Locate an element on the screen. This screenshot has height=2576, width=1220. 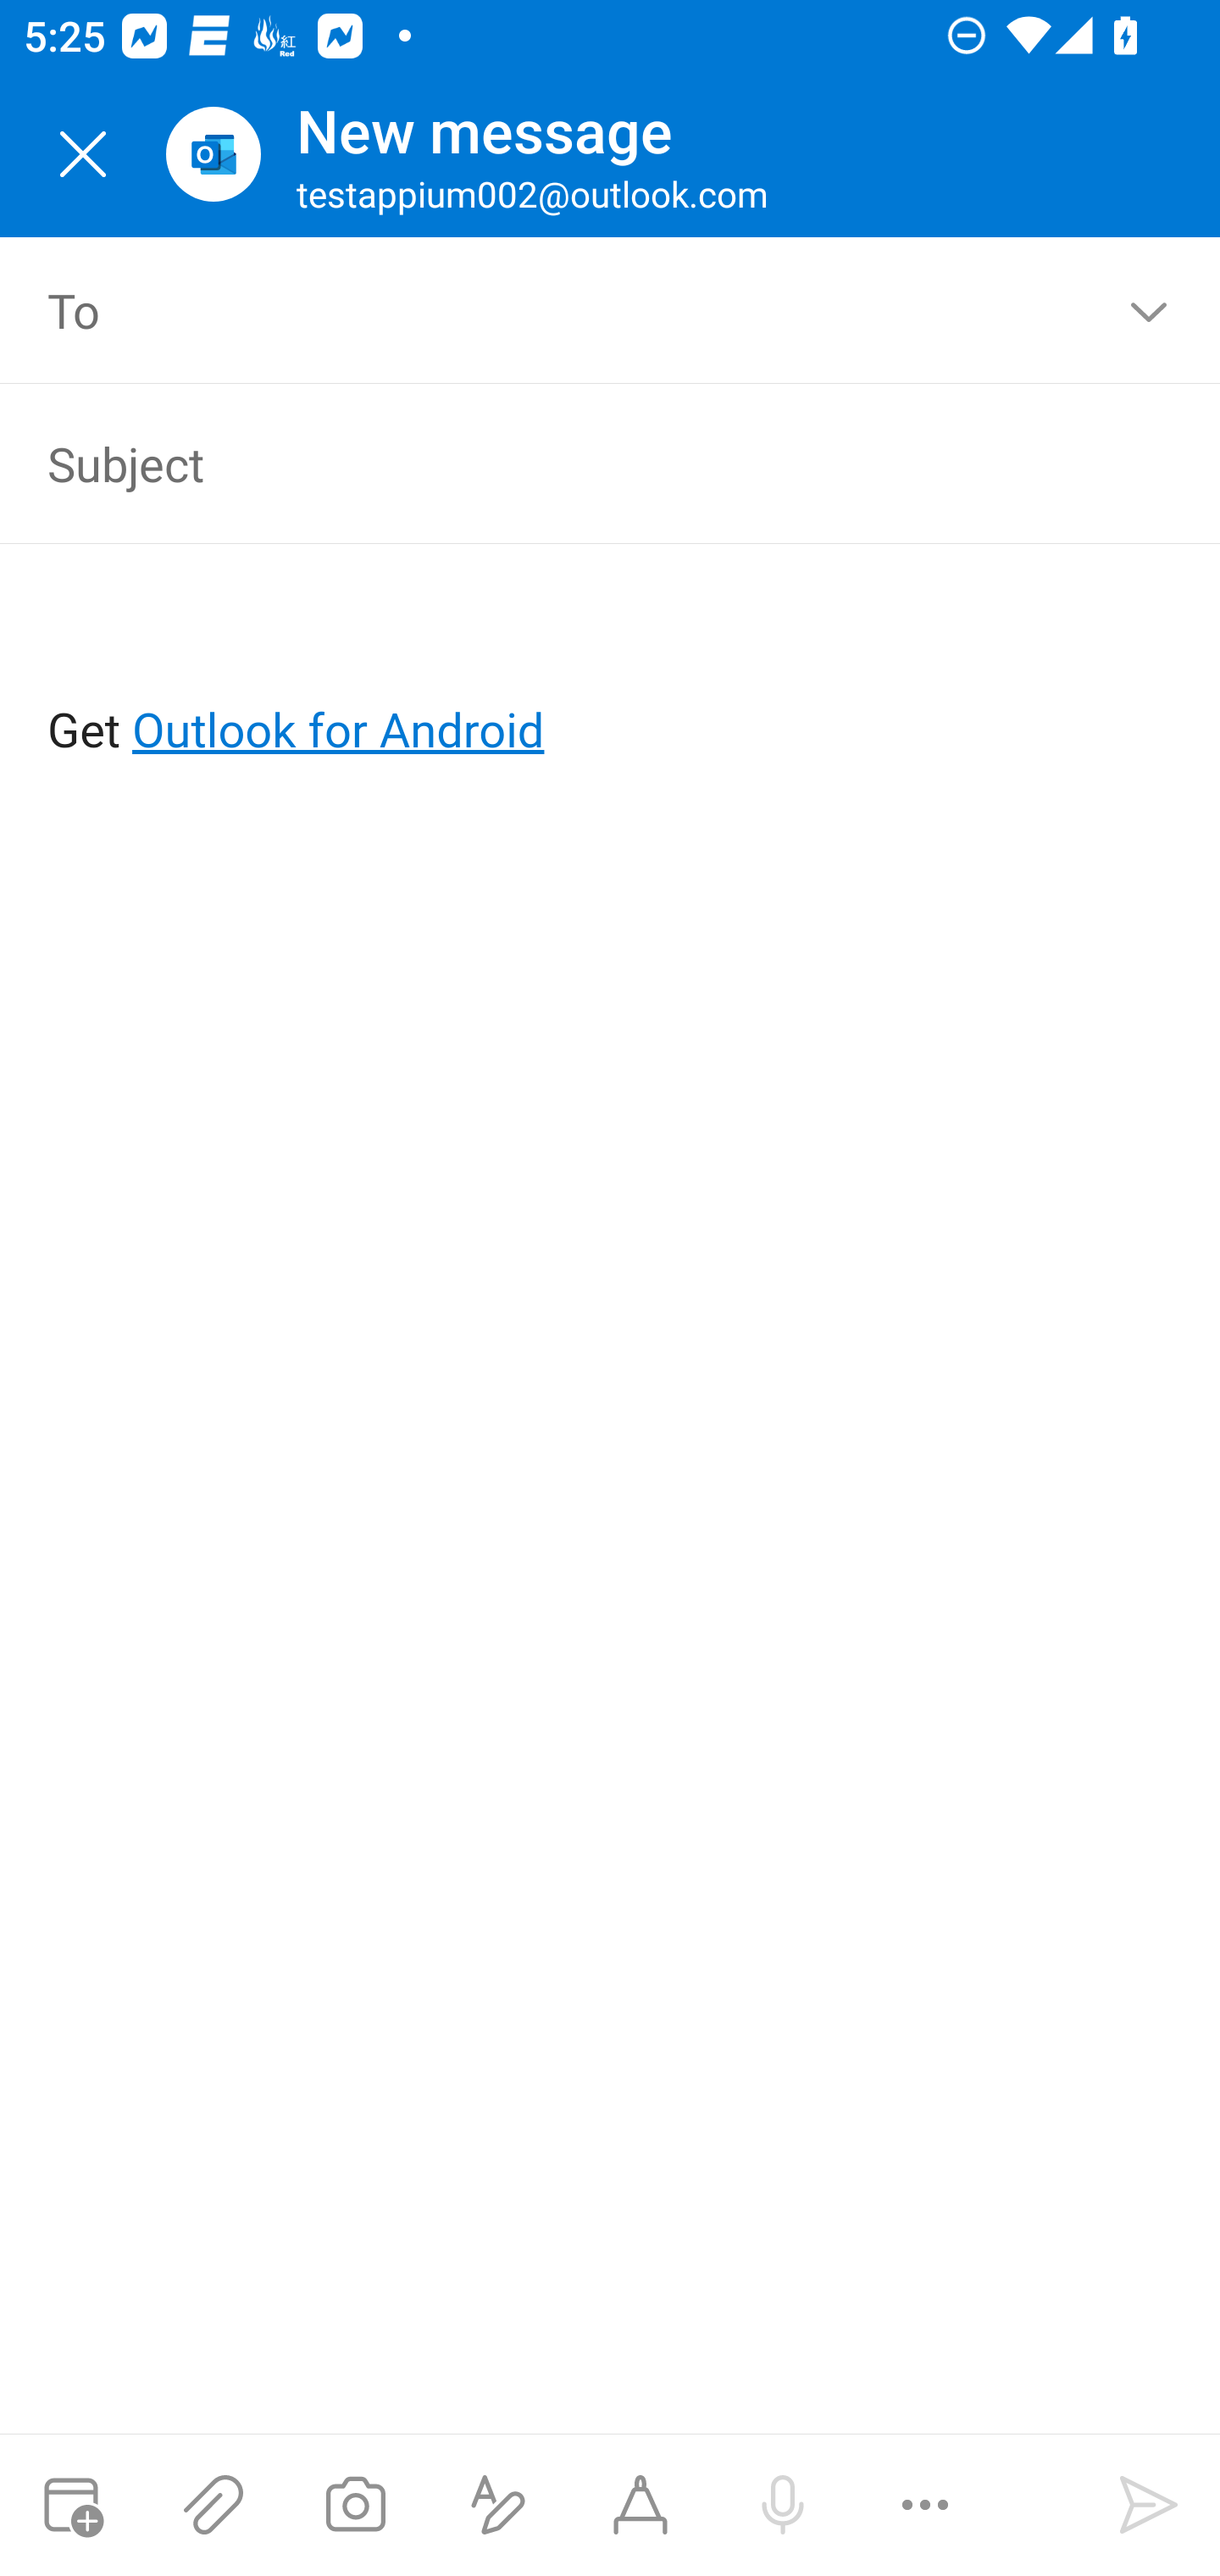
Start Ink compose is located at coordinates (640, 2505).